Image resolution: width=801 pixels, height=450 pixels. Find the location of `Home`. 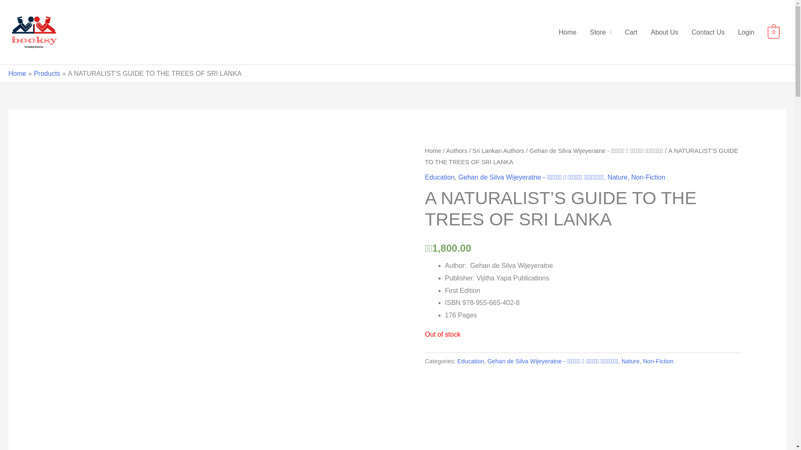

Home is located at coordinates (567, 32).